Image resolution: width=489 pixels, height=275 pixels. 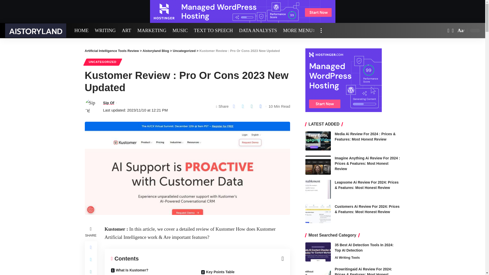 What do you see at coordinates (152, 31) in the screenshot?
I see `MARKETING` at bounding box center [152, 31].